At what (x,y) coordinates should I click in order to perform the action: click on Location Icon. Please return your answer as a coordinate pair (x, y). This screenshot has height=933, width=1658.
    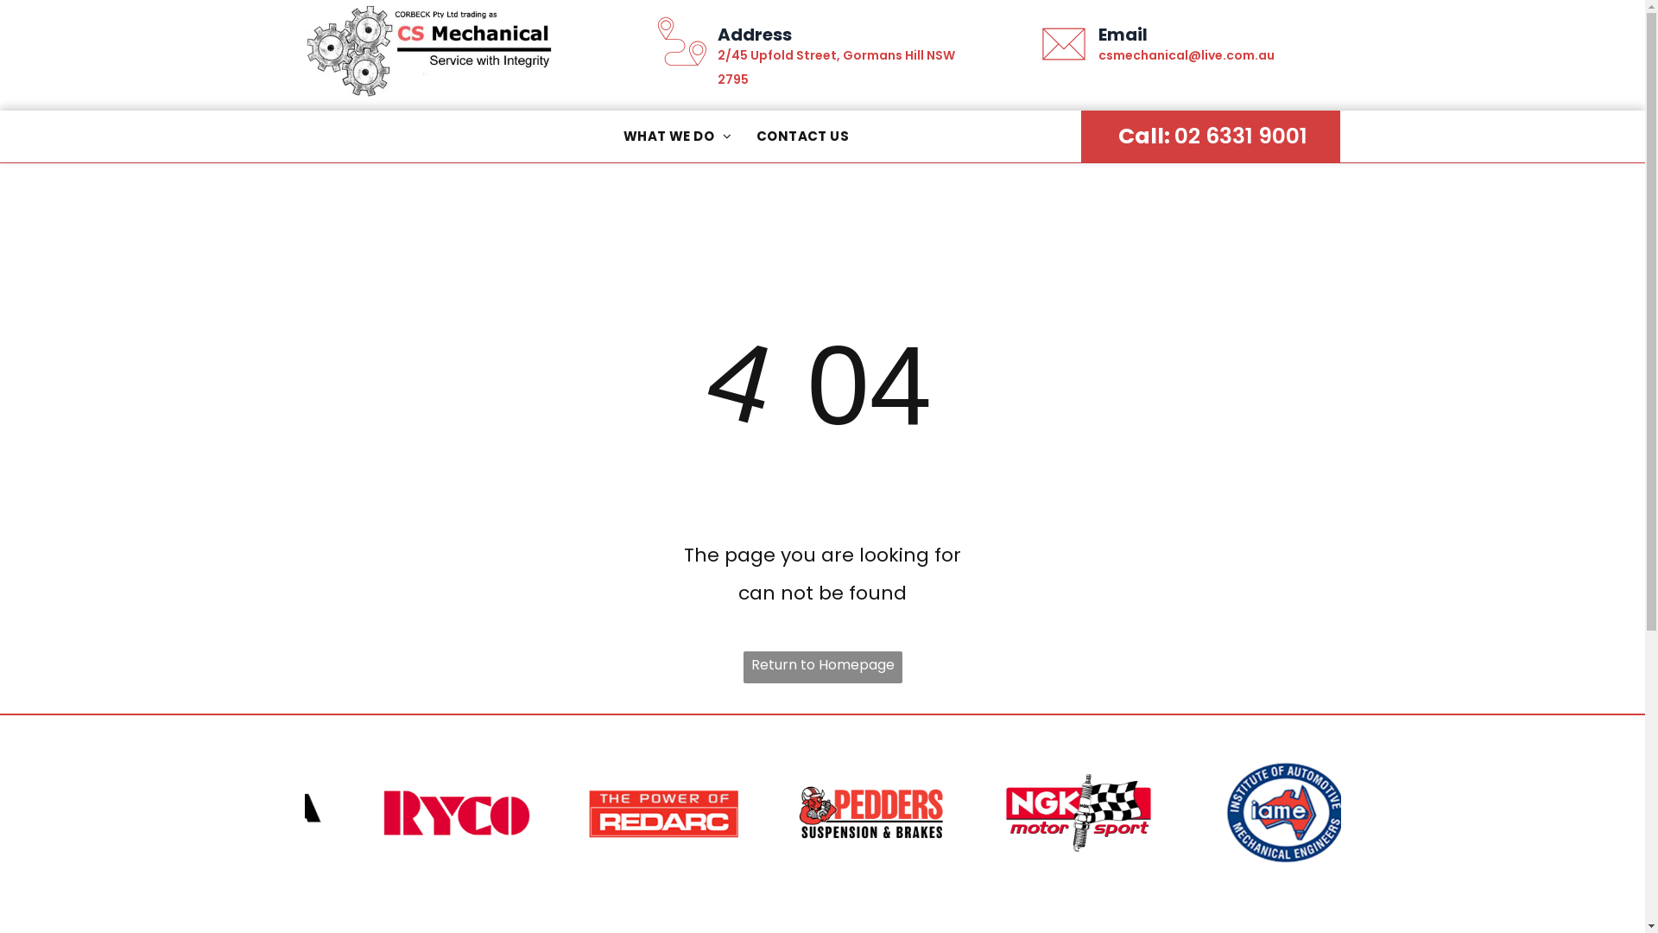
    Looking at the image, I should click on (682, 41).